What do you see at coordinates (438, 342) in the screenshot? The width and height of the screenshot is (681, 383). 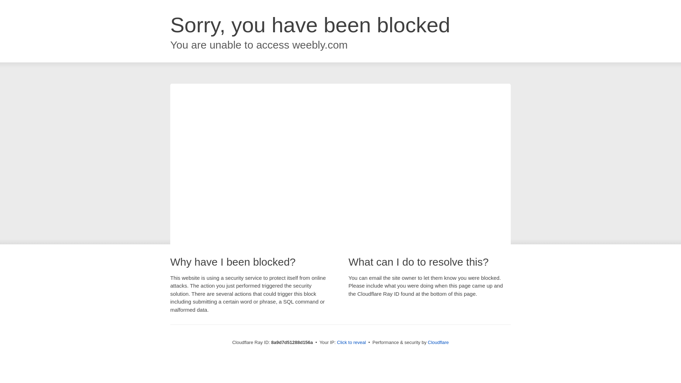 I see `Cloudflare` at bounding box center [438, 342].